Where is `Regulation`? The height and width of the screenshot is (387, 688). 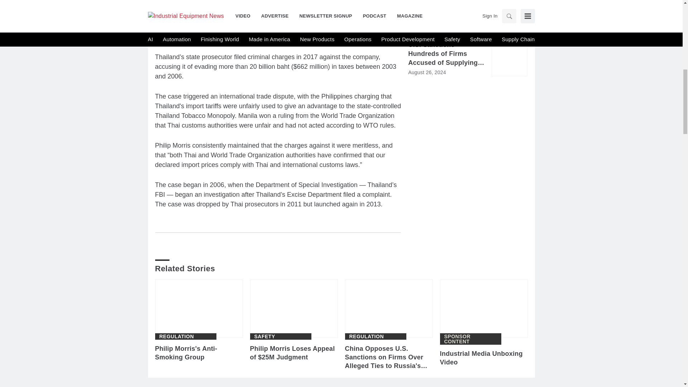
Regulation is located at coordinates (366, 336).